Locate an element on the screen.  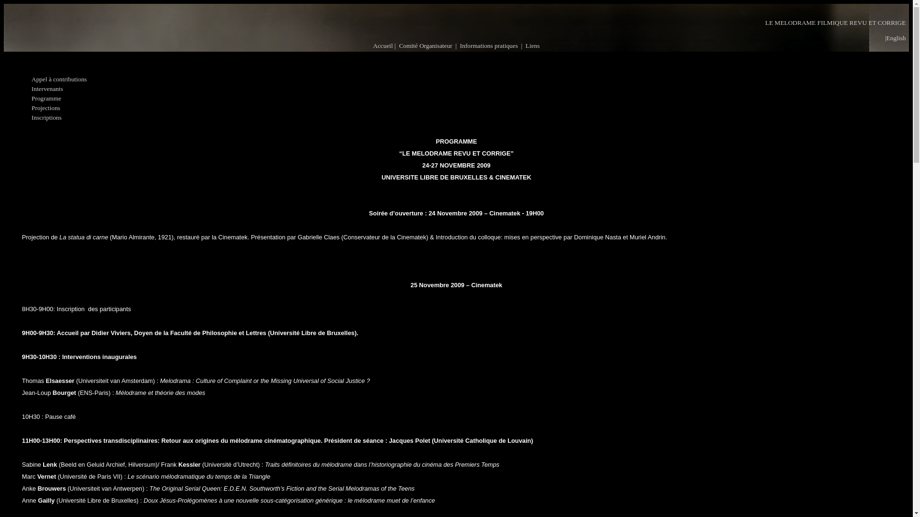
Intervenants is located at coordinates (47, 89).